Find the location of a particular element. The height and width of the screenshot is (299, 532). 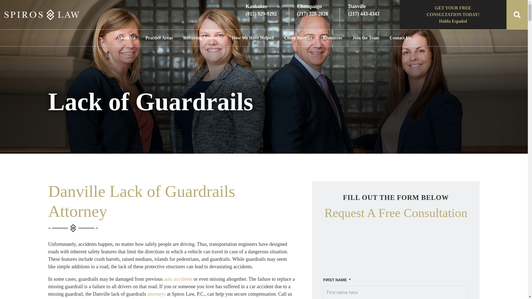

attorneys is located at coordinates (156, 294).